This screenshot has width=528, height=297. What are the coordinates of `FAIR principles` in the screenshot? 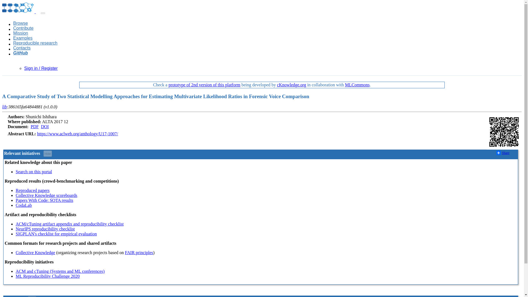 It's located at (139, 252).